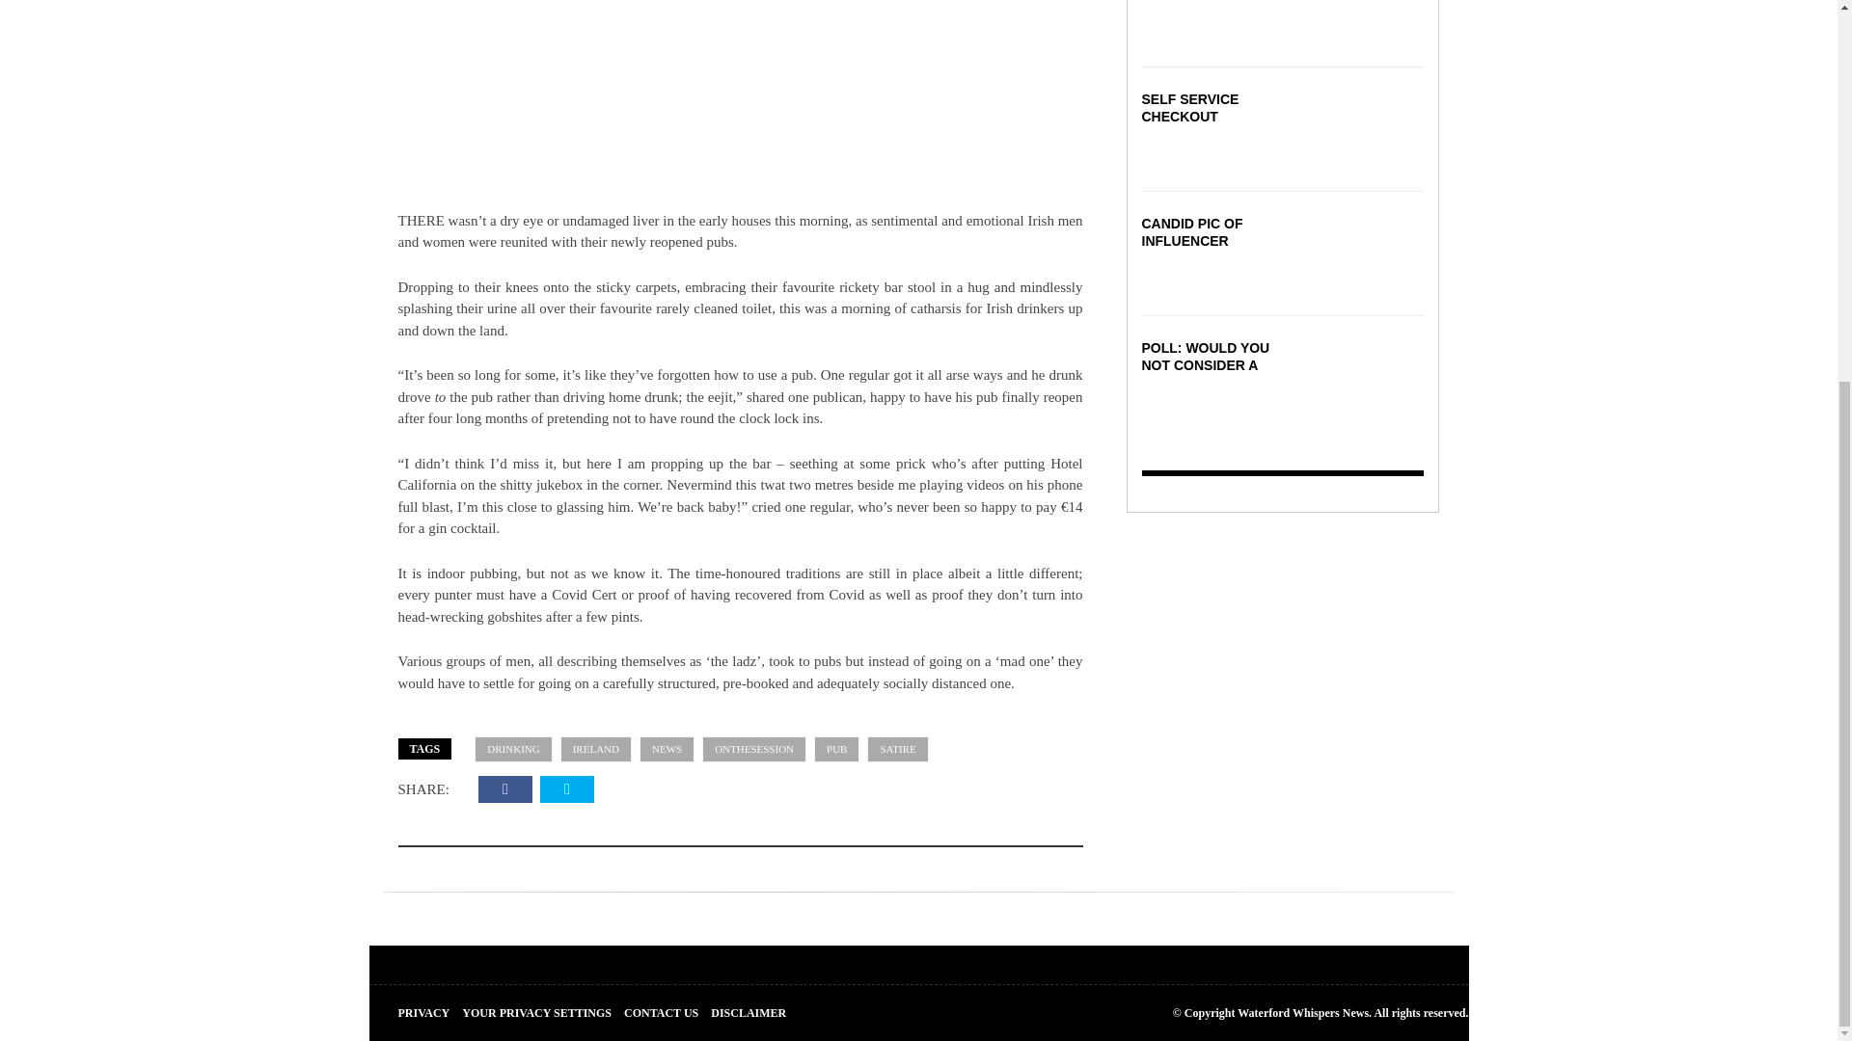  What do you see at coordinates (836, 748) in the screenshot?
I see `View all posts tagged pub` at bounding box center [836, 748].